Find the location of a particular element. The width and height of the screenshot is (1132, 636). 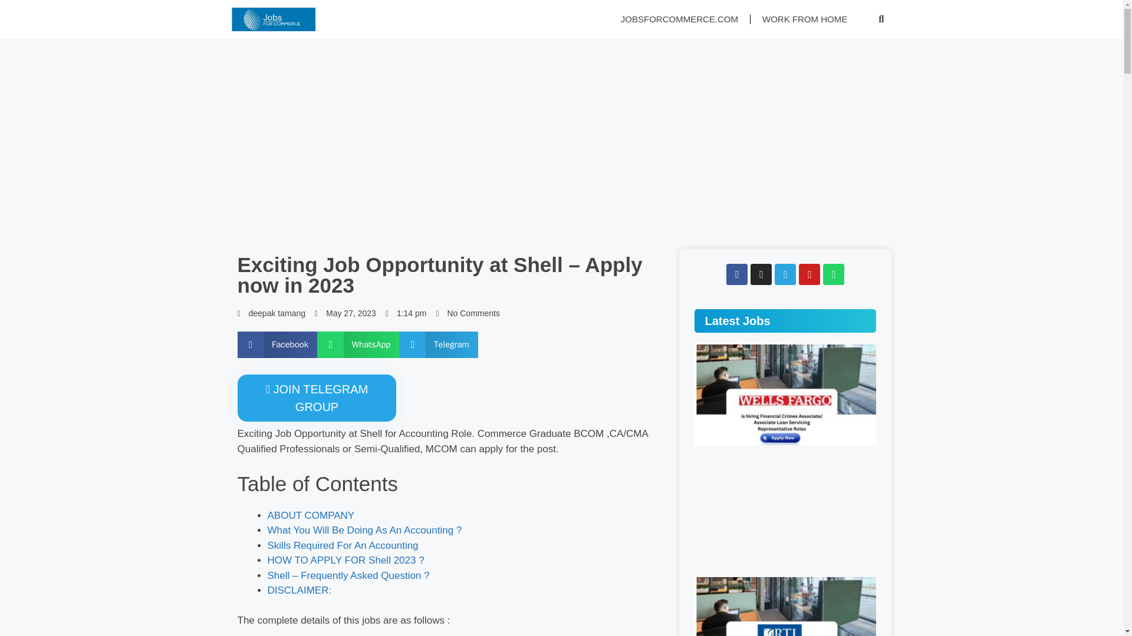

JOIN TELEGRAM GROUP is located at coordinates (316, 398).